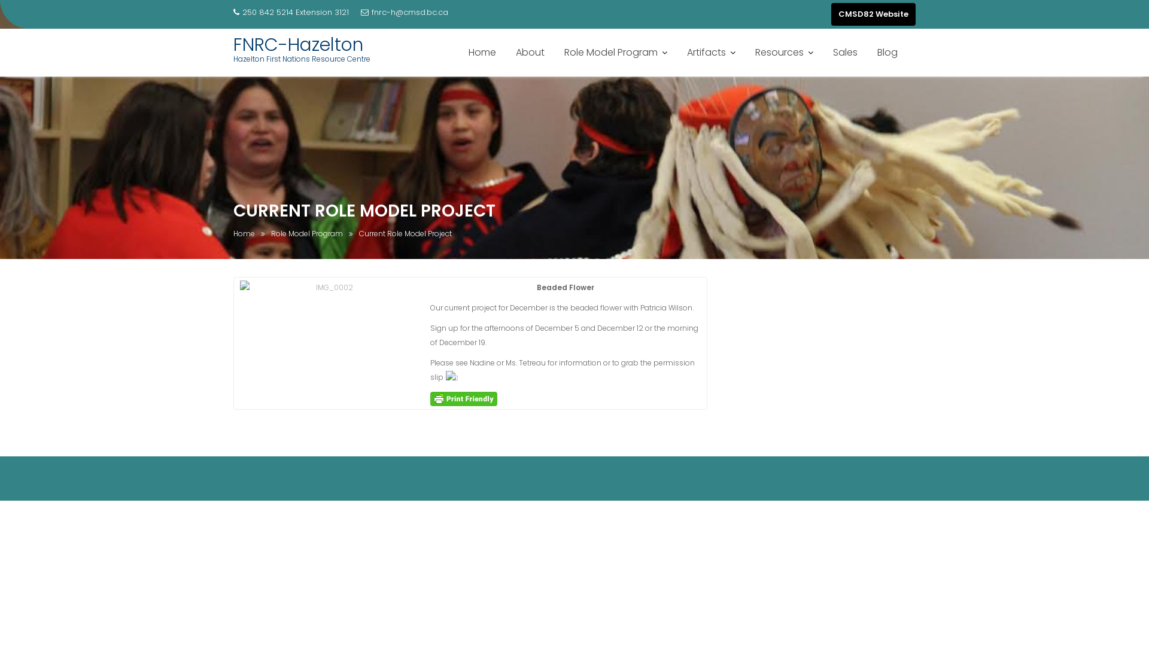  What do you see at coordinates (616, 53) in the screenshot?
I see `Role Model Program` at bounding box center [616, 53].